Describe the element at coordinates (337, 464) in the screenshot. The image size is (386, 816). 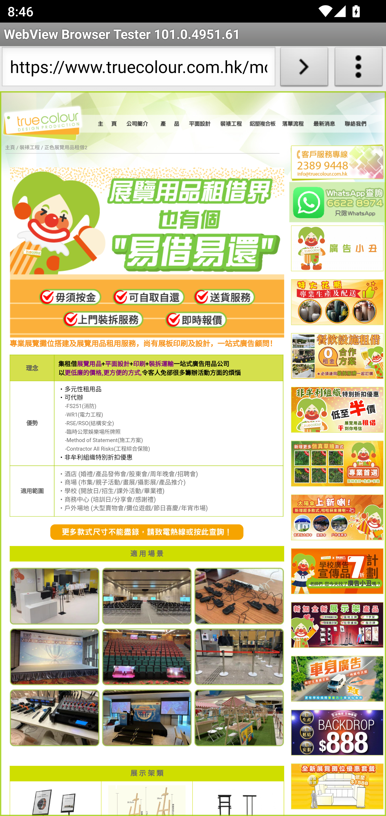
I see `banner-%E5%81%87%E8%8D%89%E6%96%B04` at that location.